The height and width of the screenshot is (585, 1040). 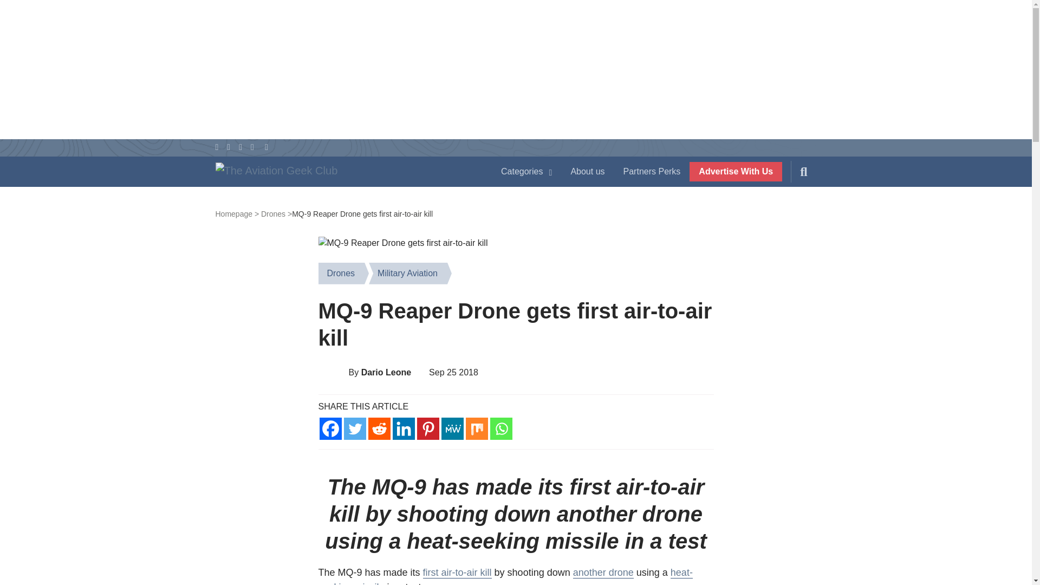 I want to click on MQ-9 Reaper Drone gets first air-to-air kill, so click(x=403, y=243).